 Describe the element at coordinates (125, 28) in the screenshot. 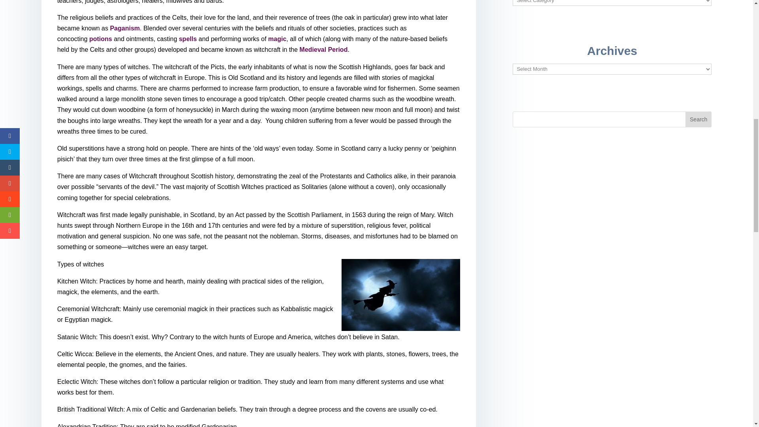

I see `Paganism` at that location.